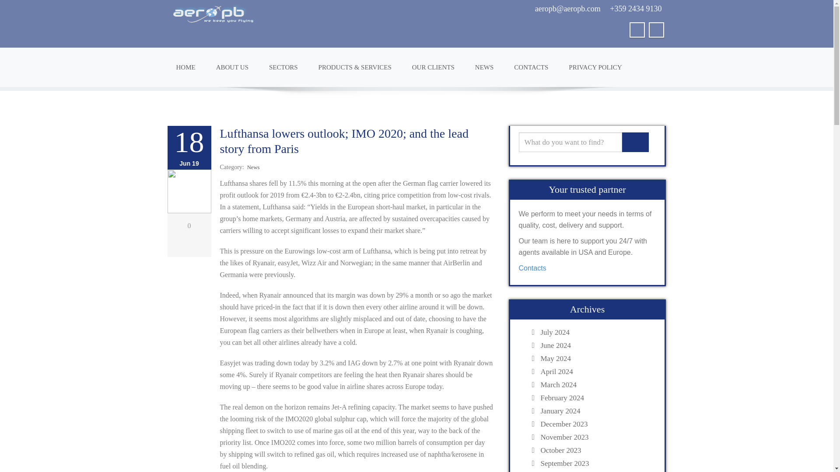 Image resolution: width=840 pixels, height=472 pixels. I want to click on HOME, so click(185, 67).